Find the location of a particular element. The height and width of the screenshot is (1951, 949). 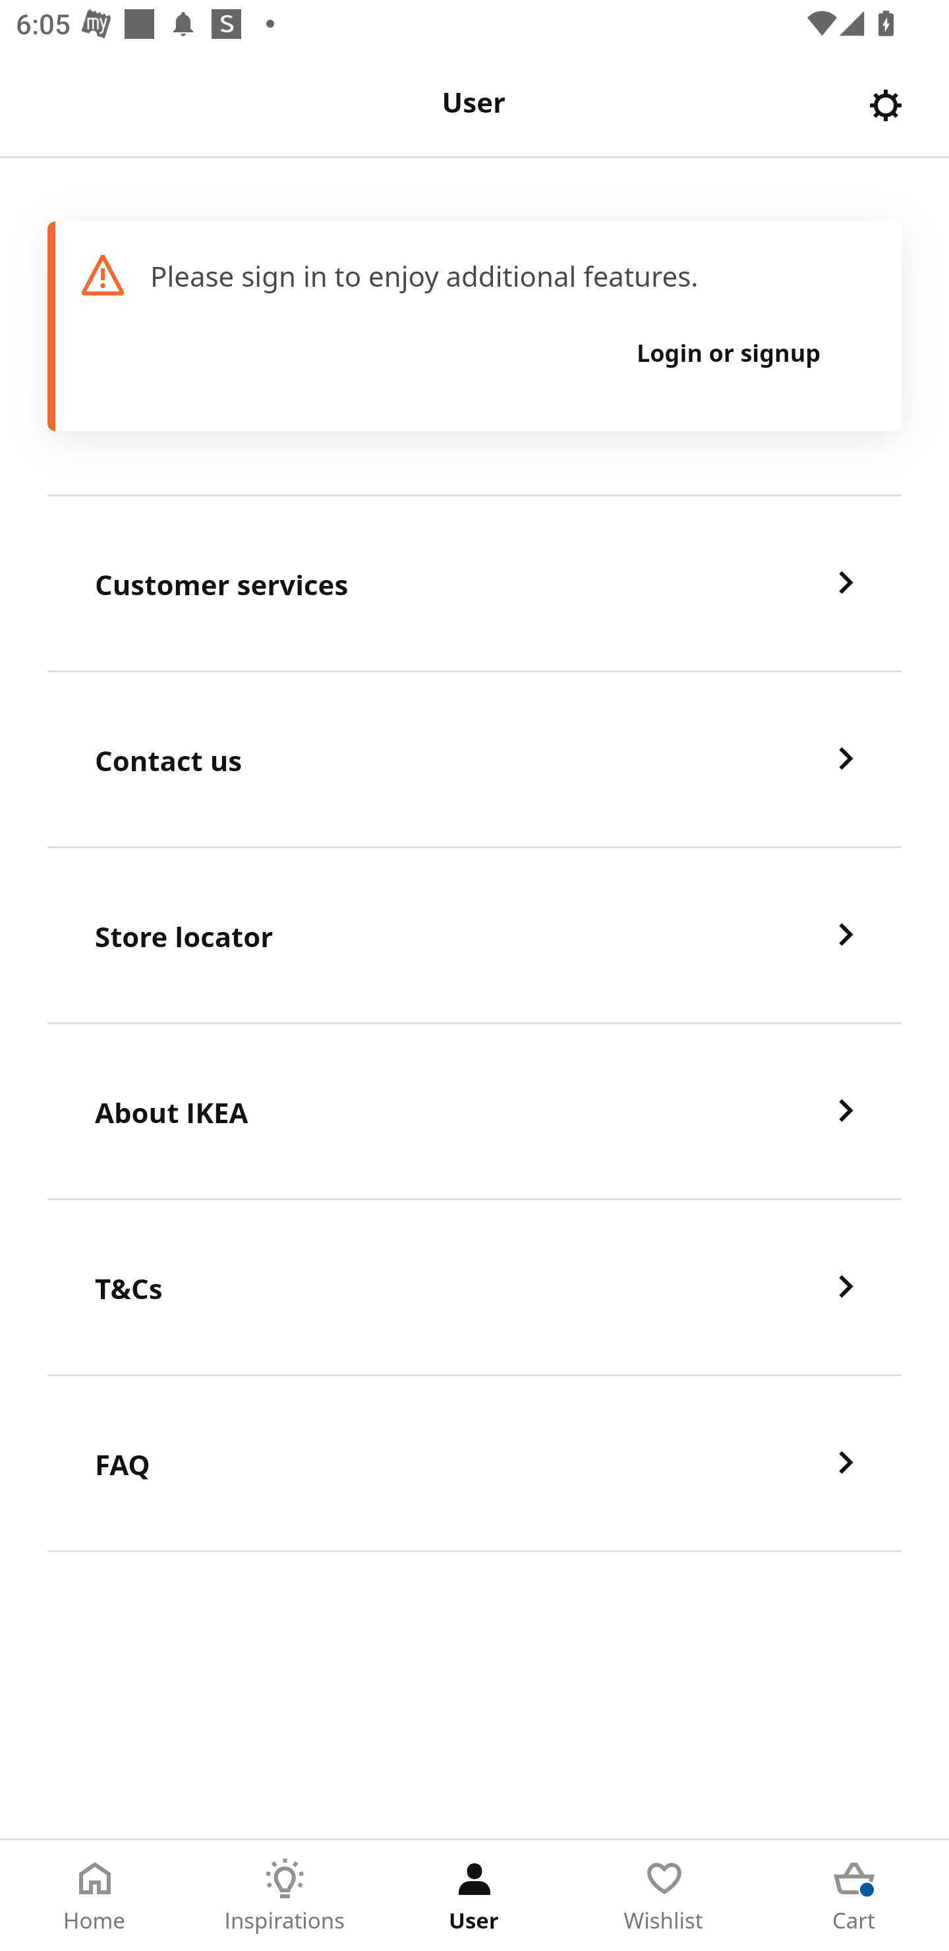

User
Tab 3 of 5 is located at coordinates (474, 1896).